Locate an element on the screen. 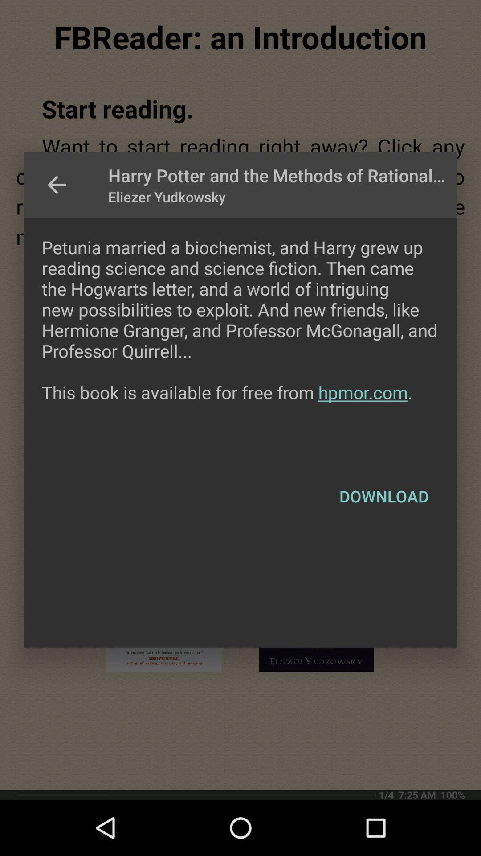 This screenshot has width=481, height=856. tap the icon above petunia married a item is located at coordinates (57, 185).